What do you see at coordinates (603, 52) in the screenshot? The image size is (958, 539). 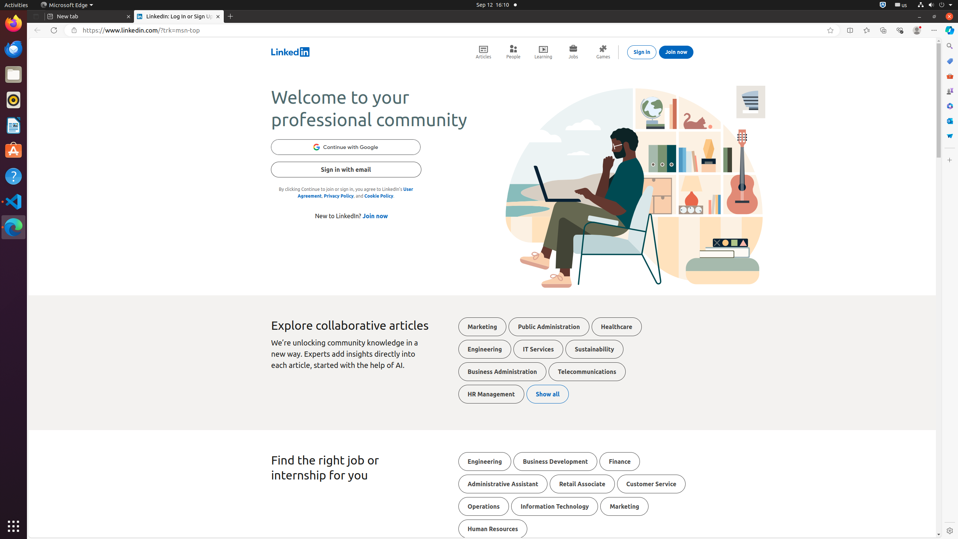 I see `Games` at bounding box center [603, 52].